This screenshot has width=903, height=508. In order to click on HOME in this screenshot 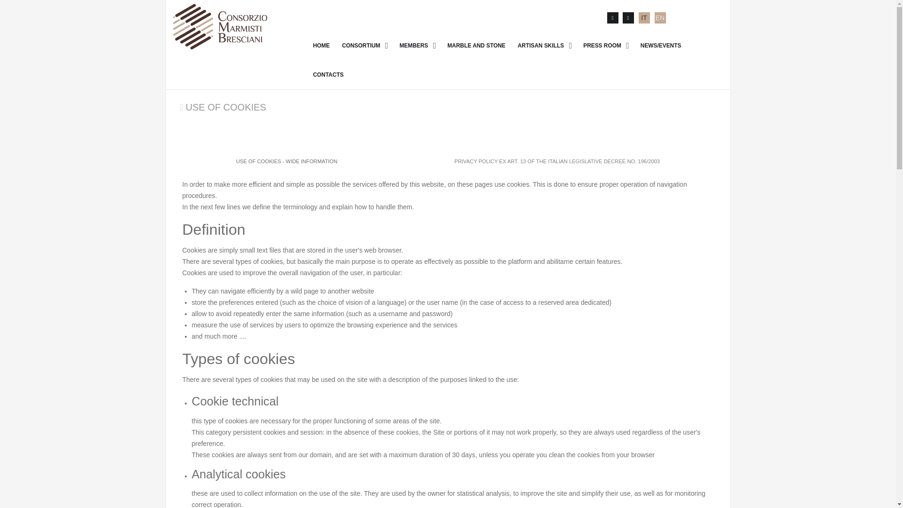, I will do `click(322, 45)`.